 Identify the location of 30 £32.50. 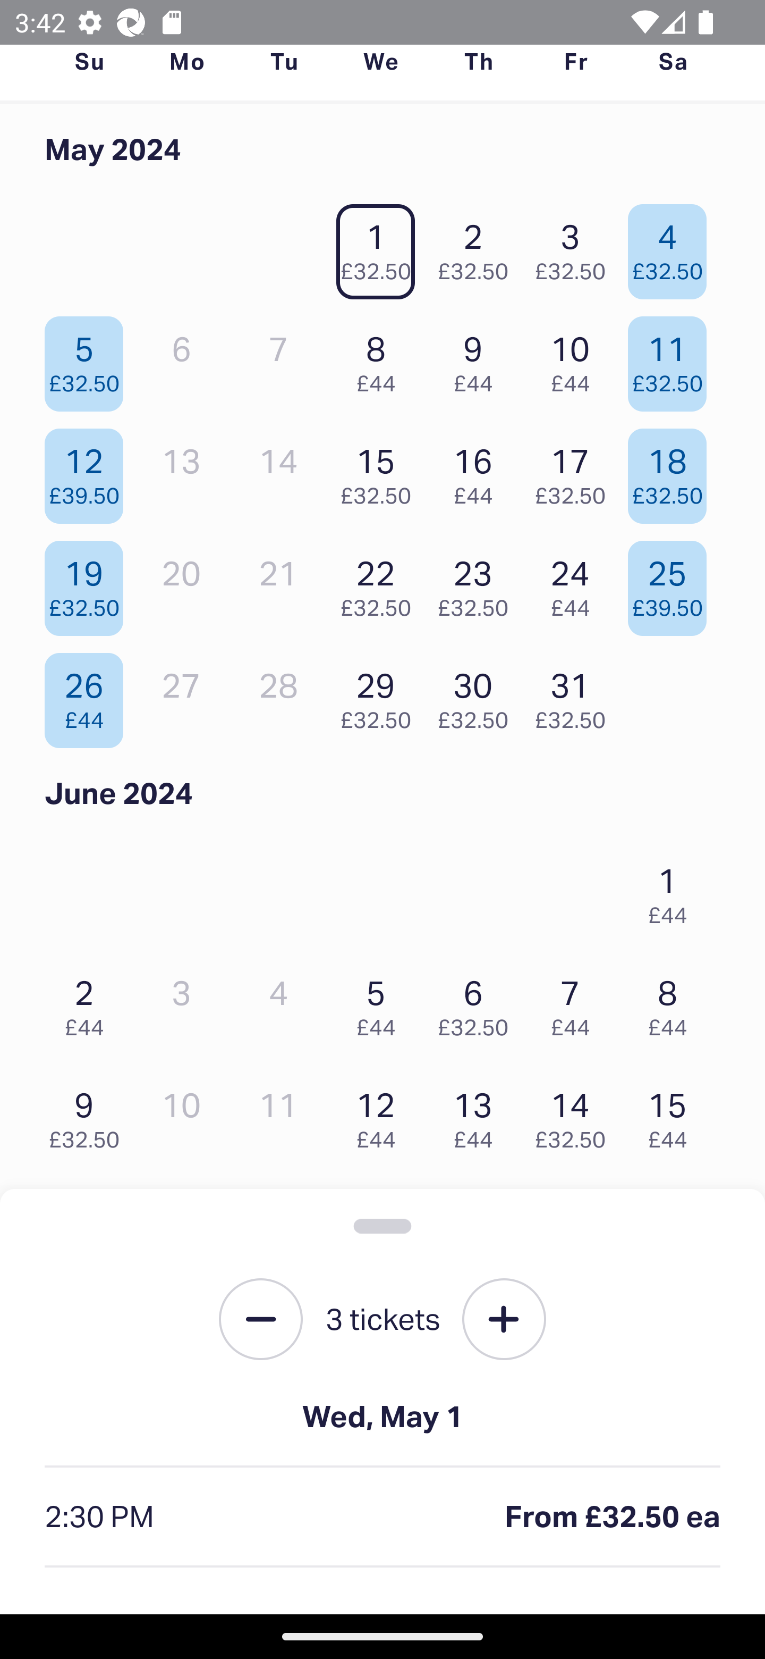
(478, 696).